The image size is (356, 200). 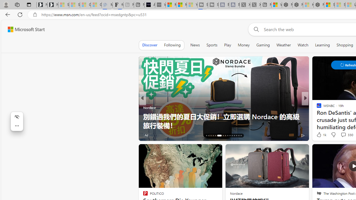 I want to click on AutomationID: tab-23, so click(x=225, y=136).